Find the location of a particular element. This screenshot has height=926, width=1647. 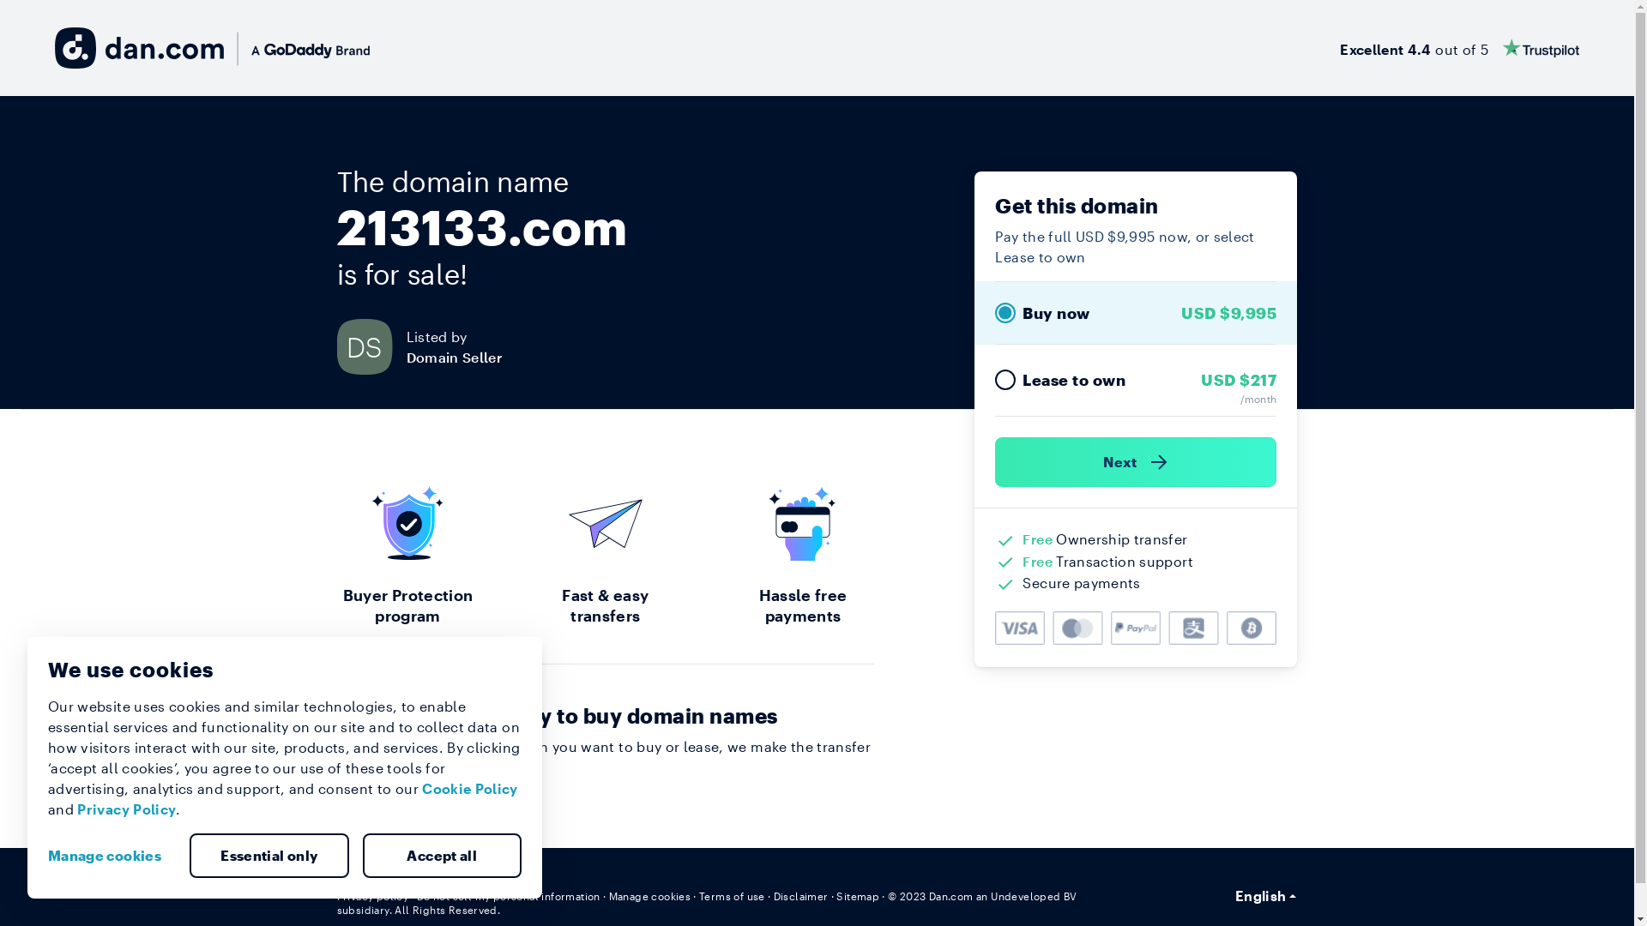

Excellent 4.4 out of 5 is located at coordinates (1460, 48).